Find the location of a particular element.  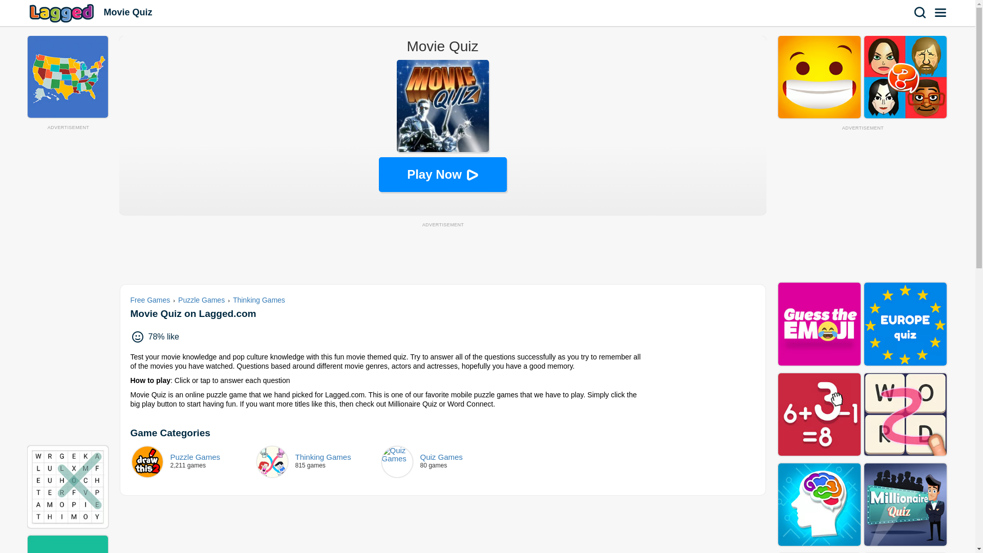

Play Now is located at coordinates (62, 13).